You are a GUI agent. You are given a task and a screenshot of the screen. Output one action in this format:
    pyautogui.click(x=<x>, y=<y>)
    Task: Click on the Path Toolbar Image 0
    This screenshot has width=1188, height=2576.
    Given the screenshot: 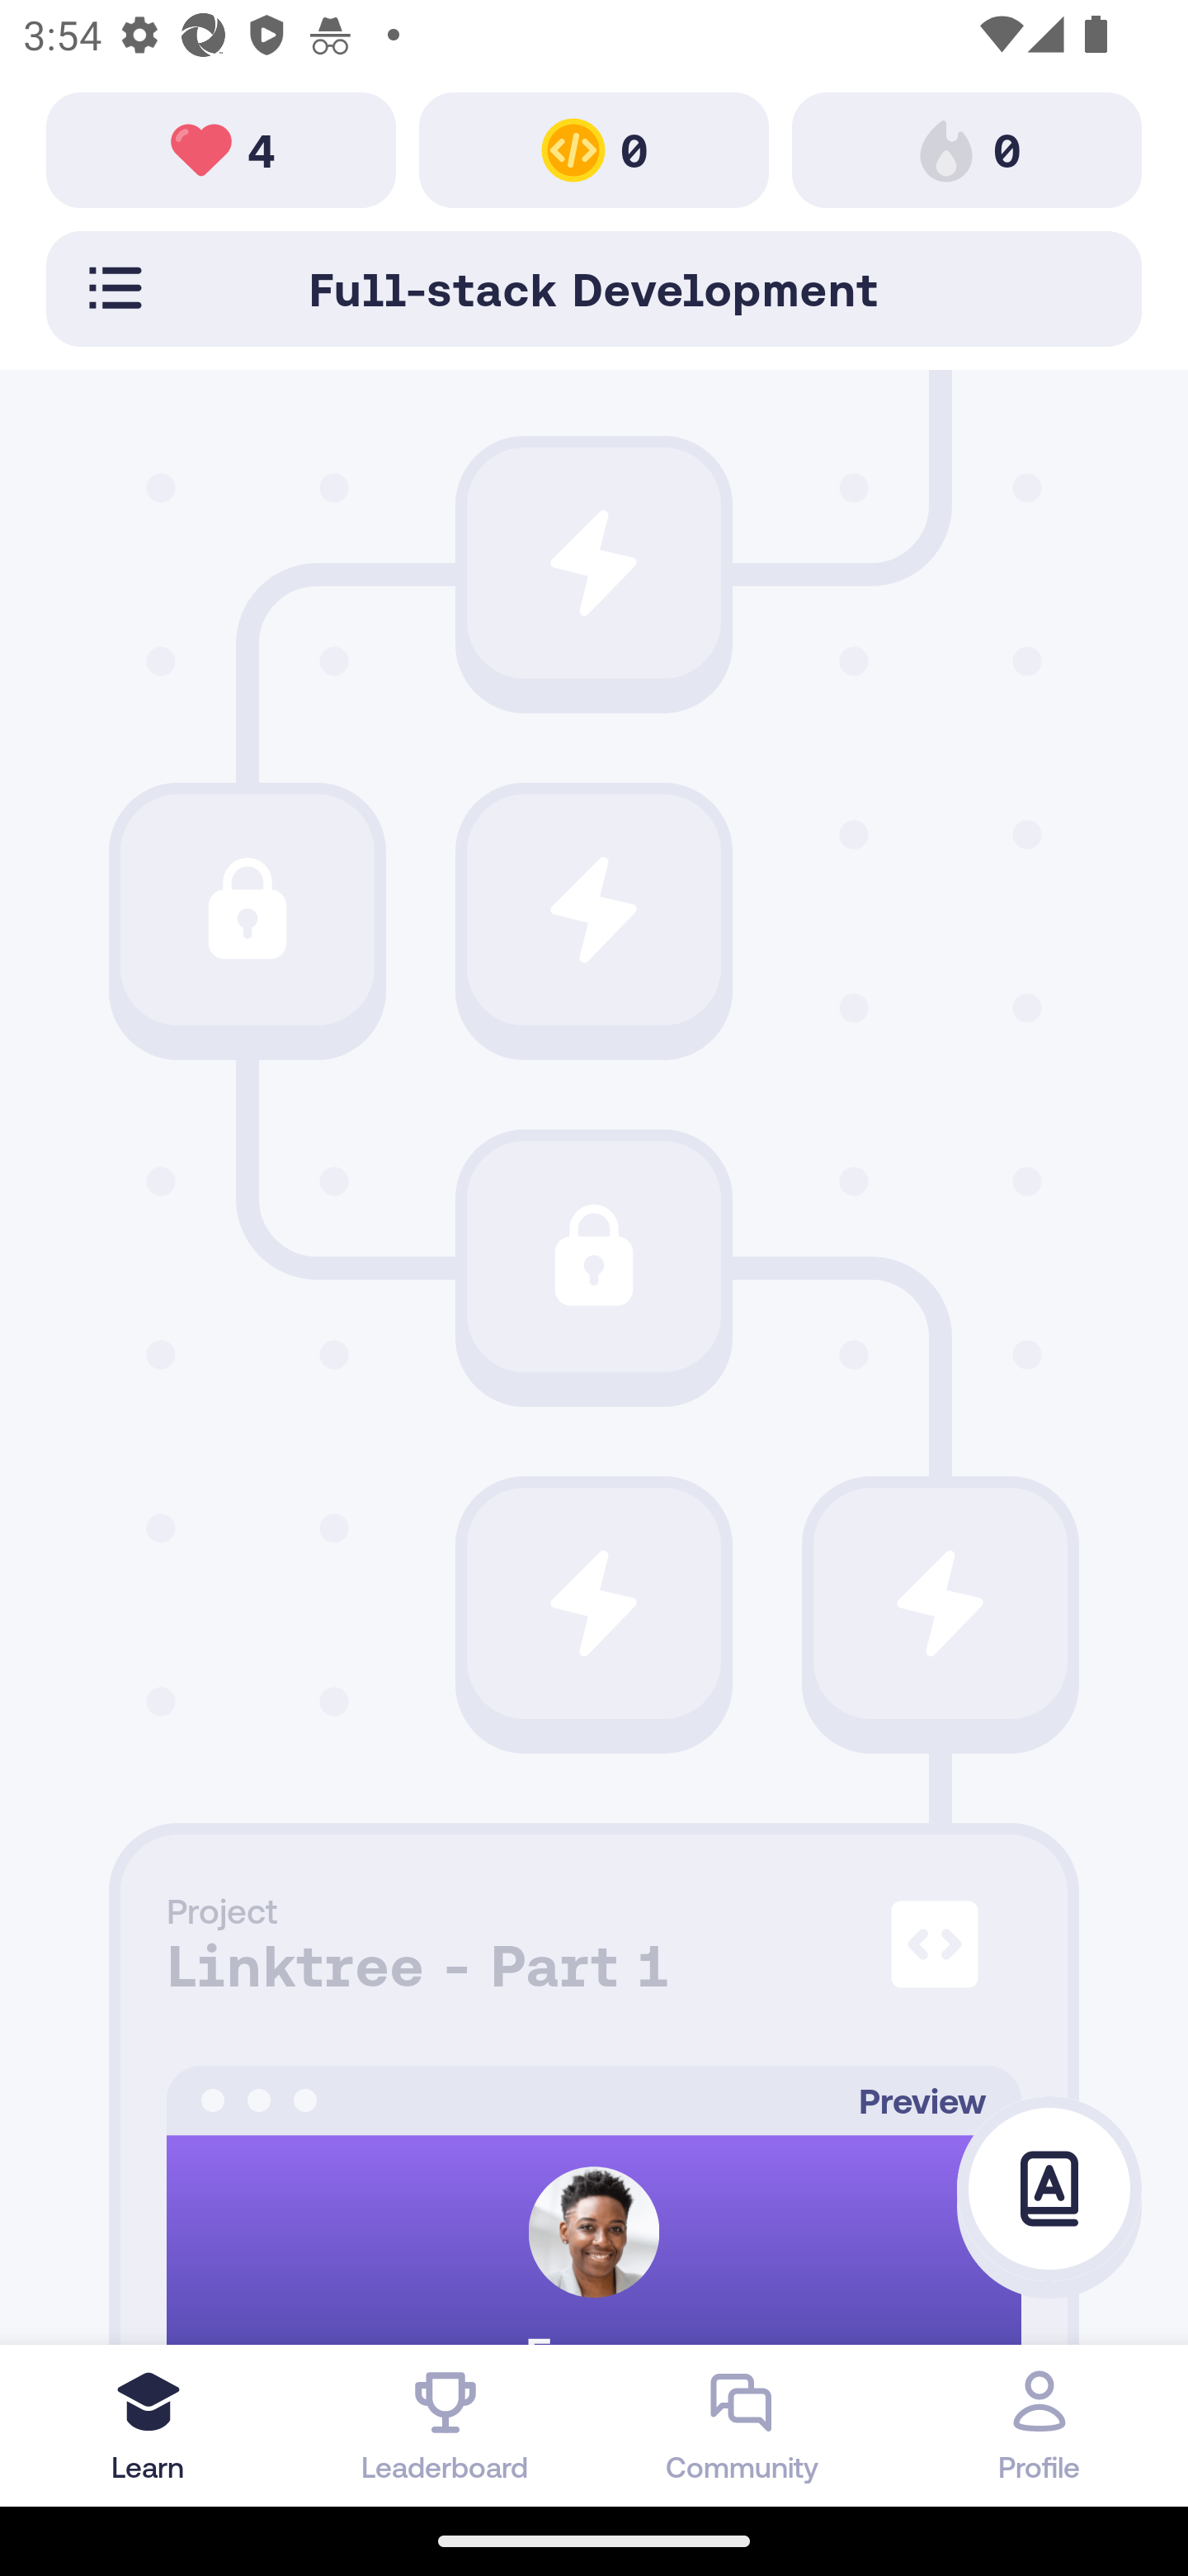 What is the action you would take?
    pyautogui.click(x=967, y=149)
    